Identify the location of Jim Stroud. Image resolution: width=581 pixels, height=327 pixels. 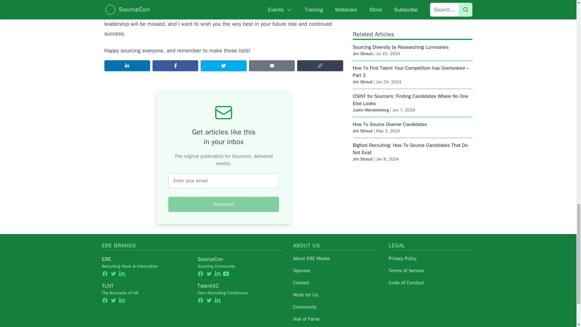
(363, 55).